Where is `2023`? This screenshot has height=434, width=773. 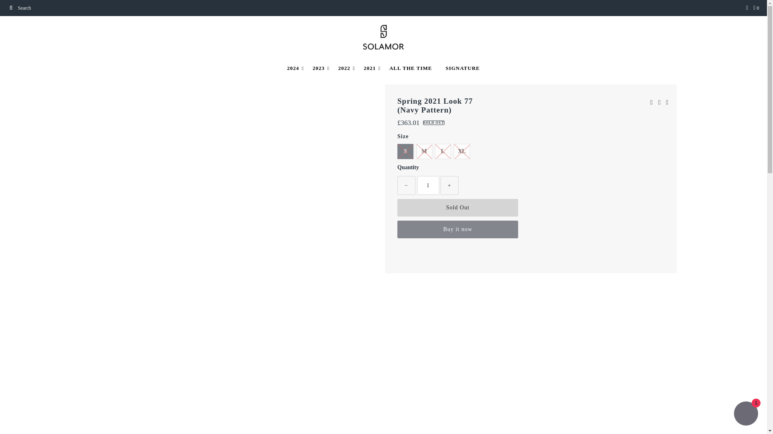 2023 is located at coordinates (318, 68).